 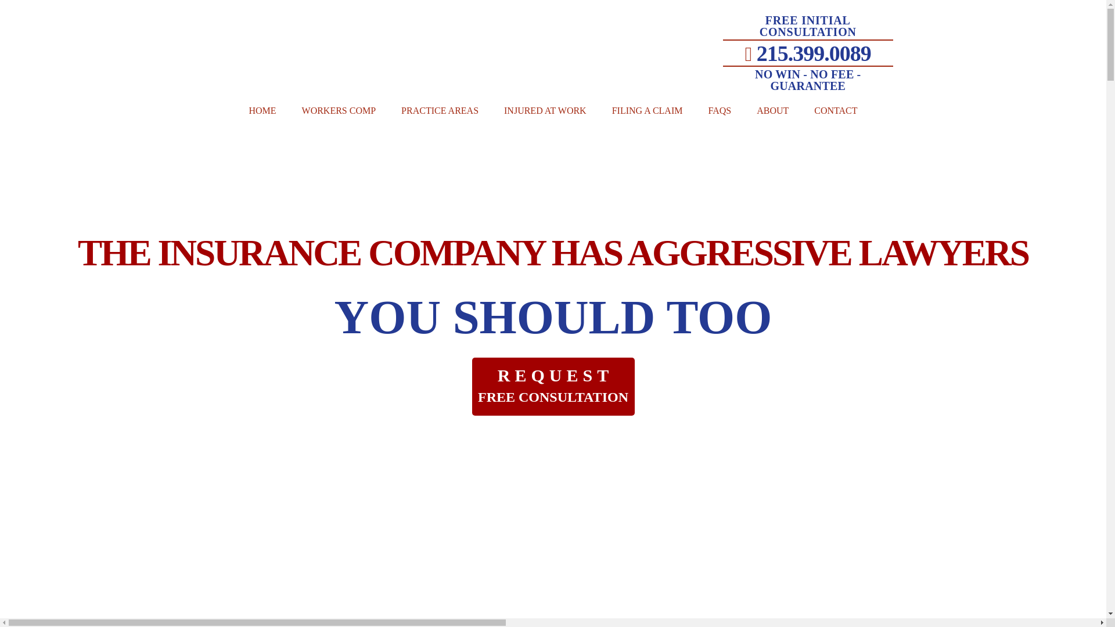 What do you see at coordinates (440, 111) in the screenshot?
I see `PRACTICE AREAS` at bounding box center [440, 111].